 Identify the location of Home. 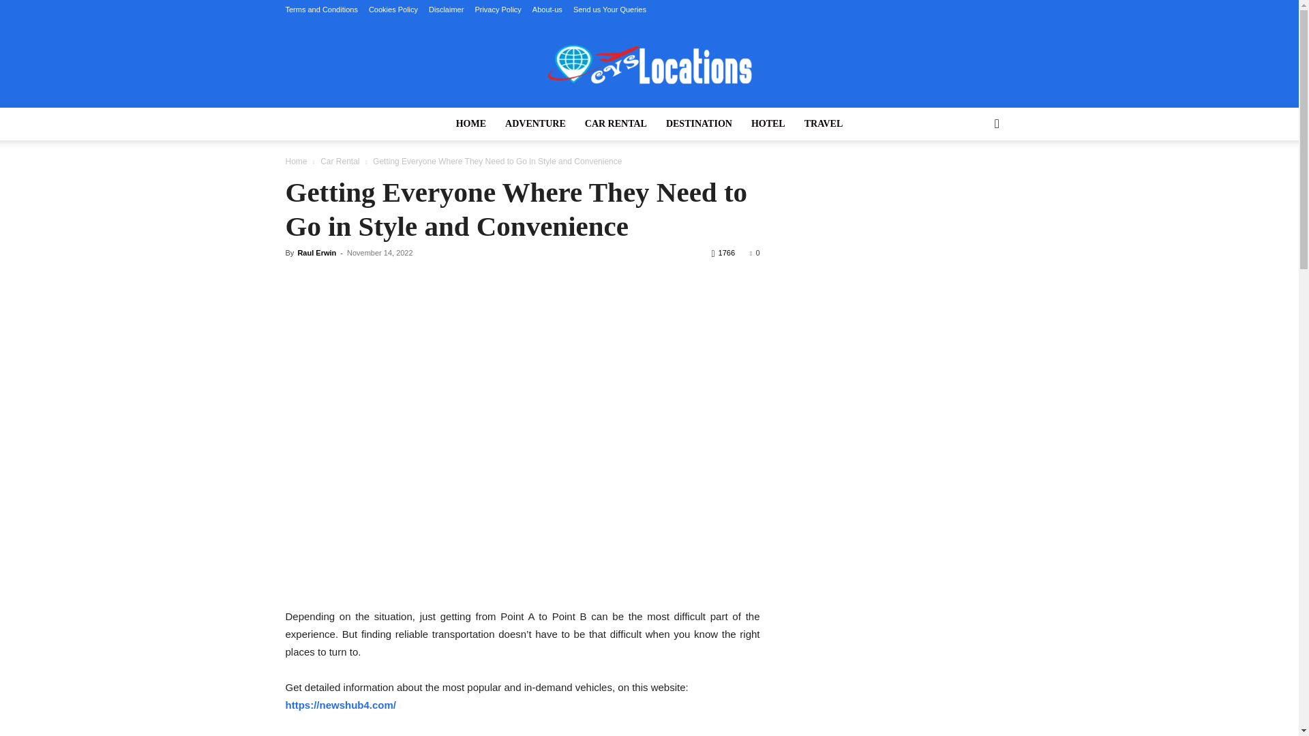
(296, 162).